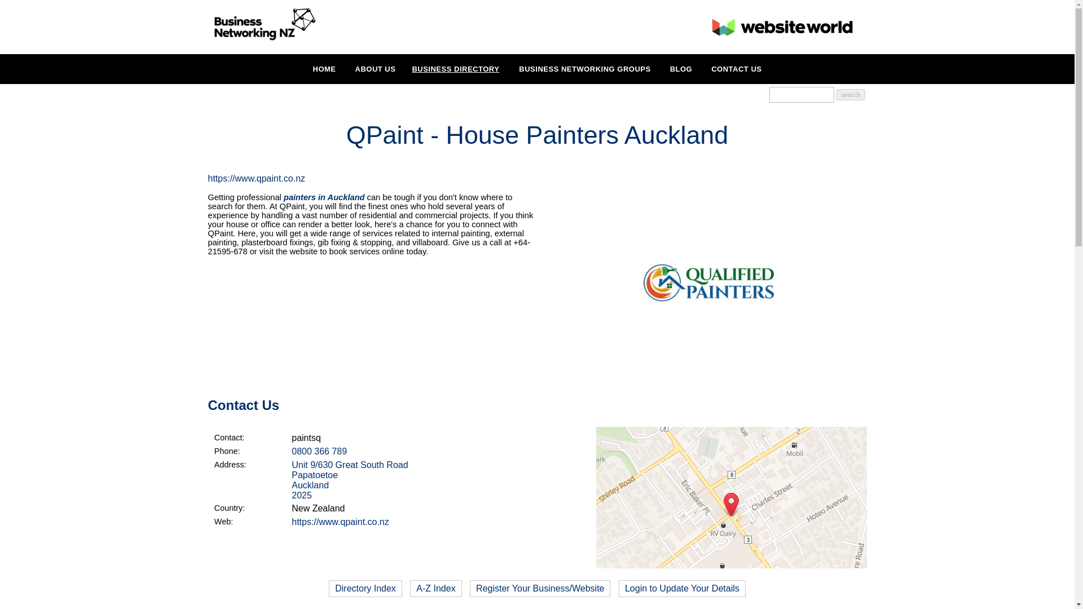  Describe the element at coordinates (837, 608) in the screenshot. I see `View Google Map` at that location.